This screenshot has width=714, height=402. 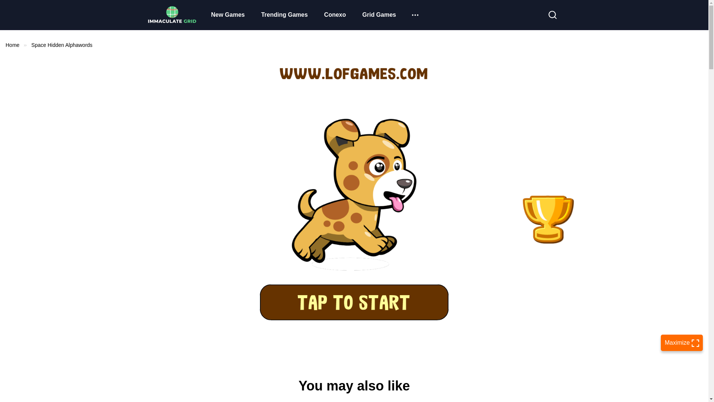 I want to click on New Games, so click(x=228, y=15).